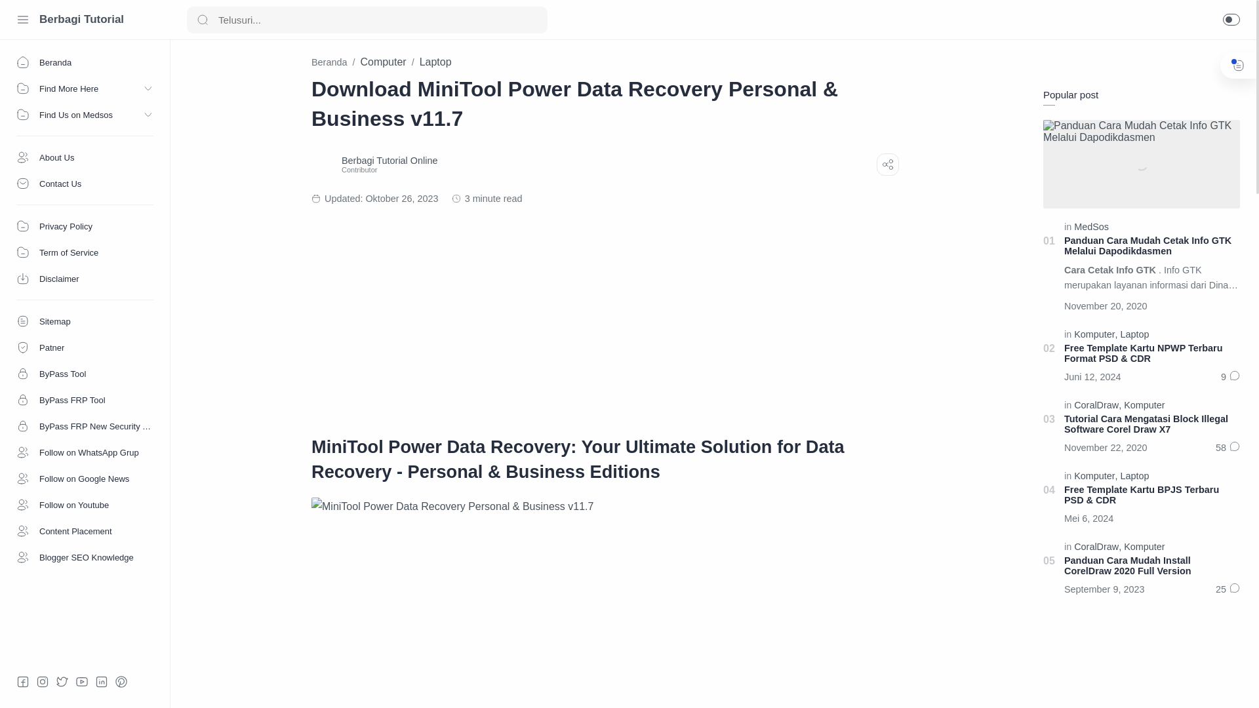 The height and width of the screenshot is (708, 1259). Describe the element at coordinates (85, 452) in the screenshot. I see `Follow on WhatsApp Grup` at that location.